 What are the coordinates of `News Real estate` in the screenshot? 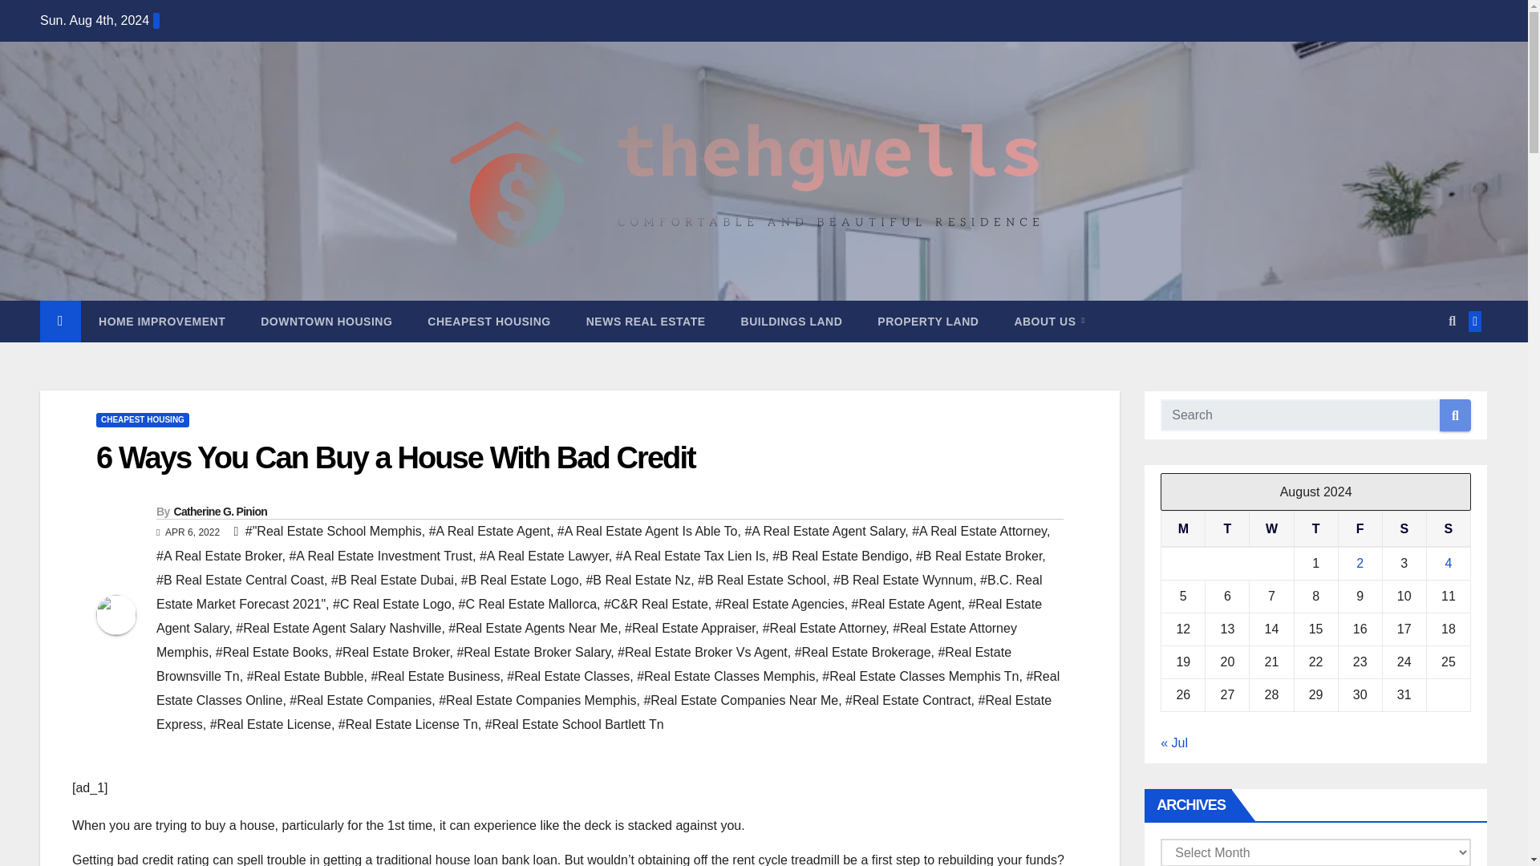 It's located at (646, 321).